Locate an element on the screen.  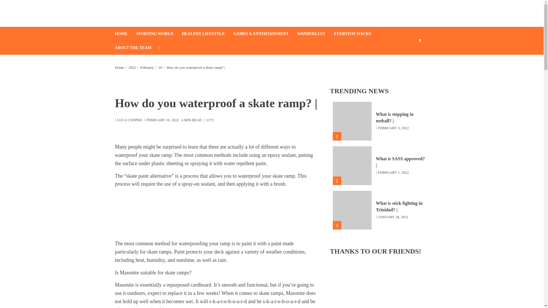
HOME is located at coordinates (125, 34).